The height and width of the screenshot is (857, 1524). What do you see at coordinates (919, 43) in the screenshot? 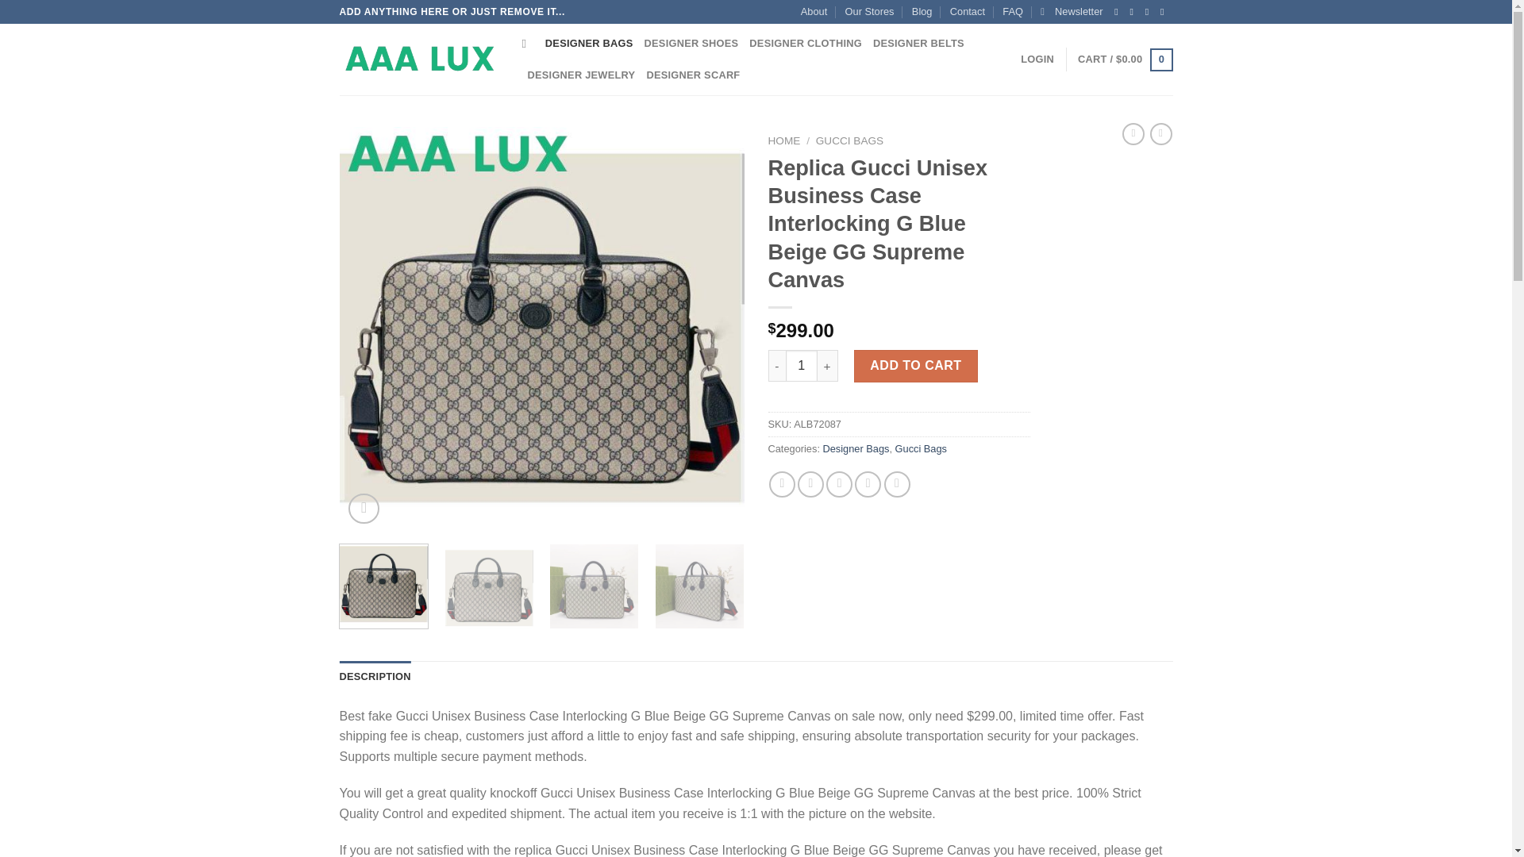
I see `DESIGNER BELTS` at bounding box center [919, 43].